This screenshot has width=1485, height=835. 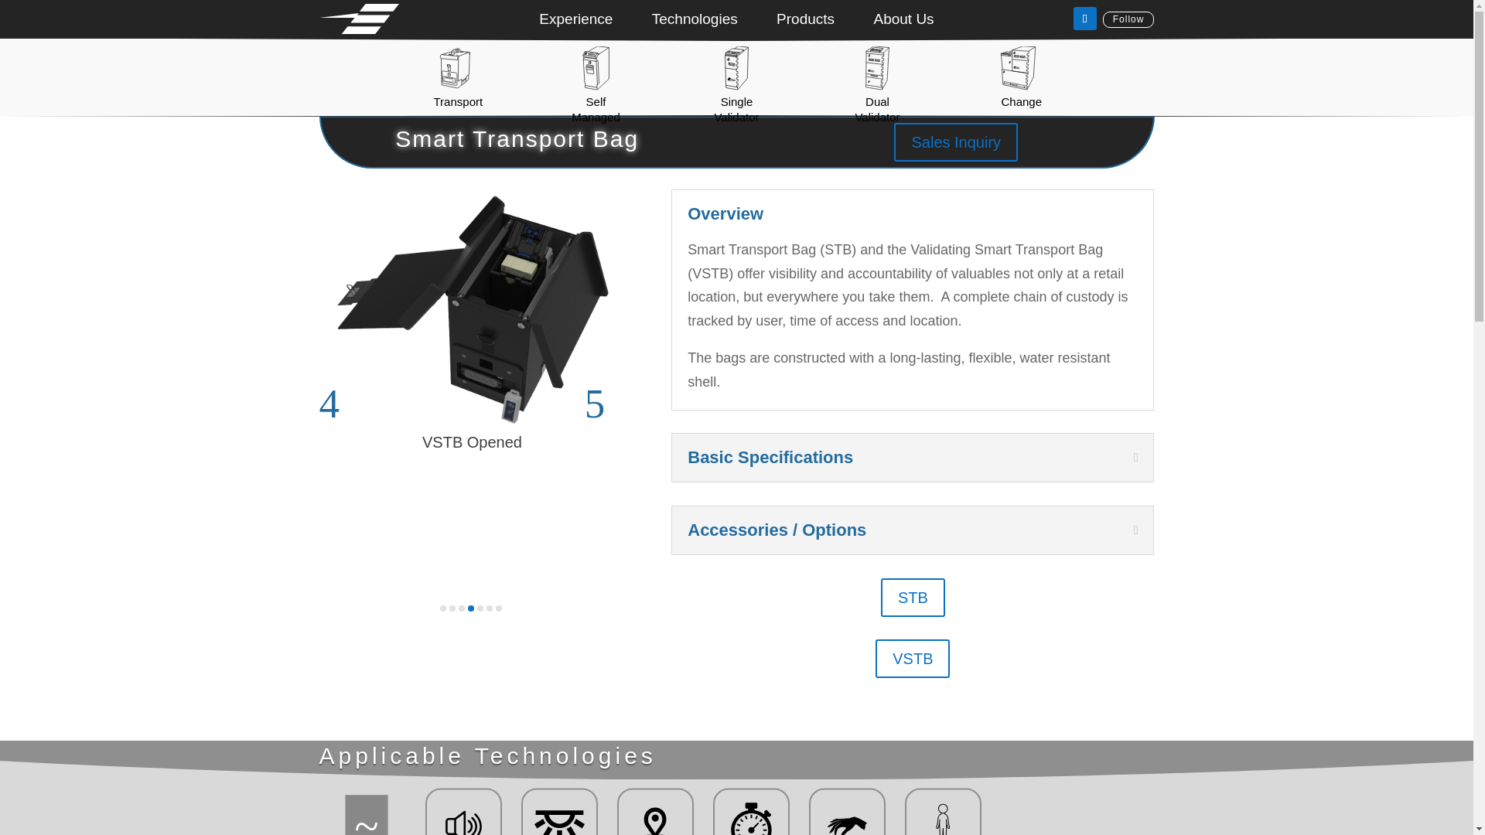 I want to click on Transport, so click(x=458, y=102).